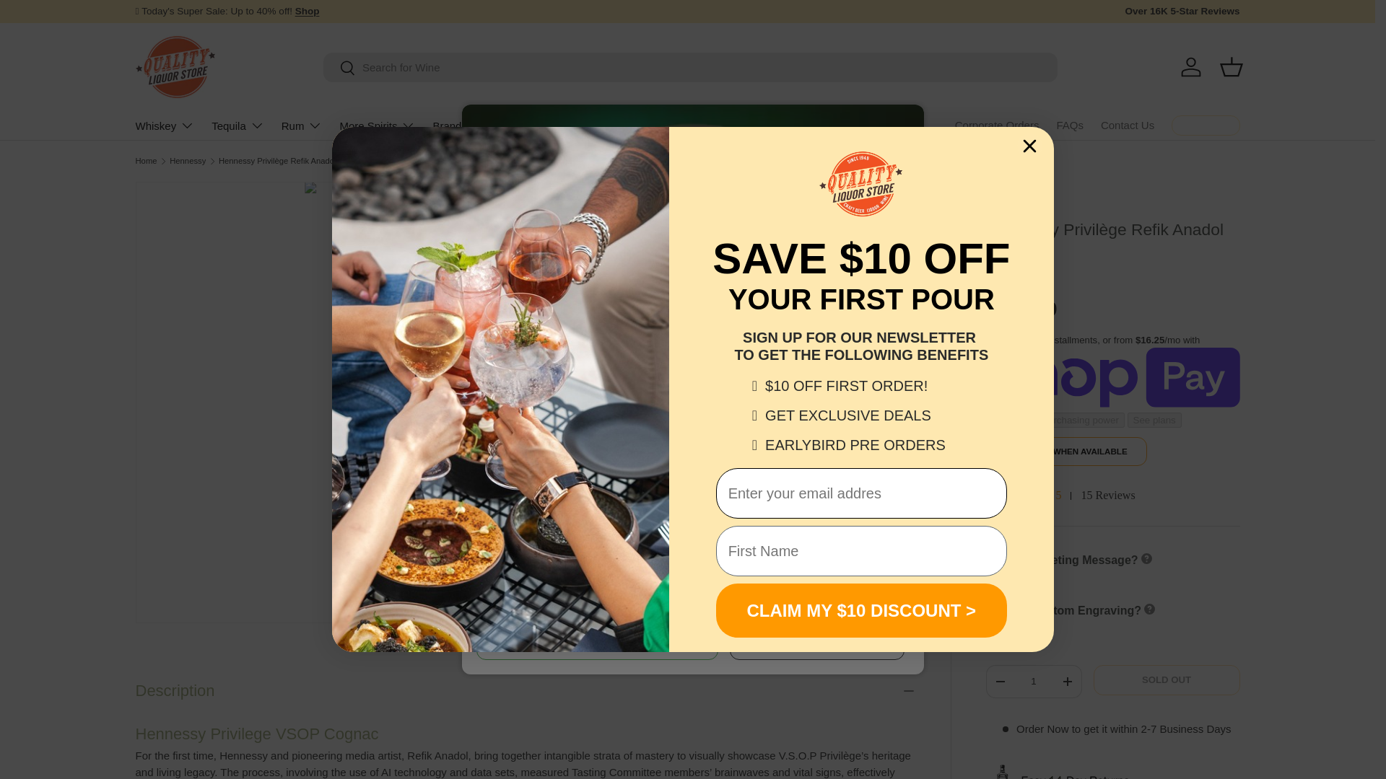 The height and width of the screenshot is (779, 1386). I want to click on 1, so click(302, 126).